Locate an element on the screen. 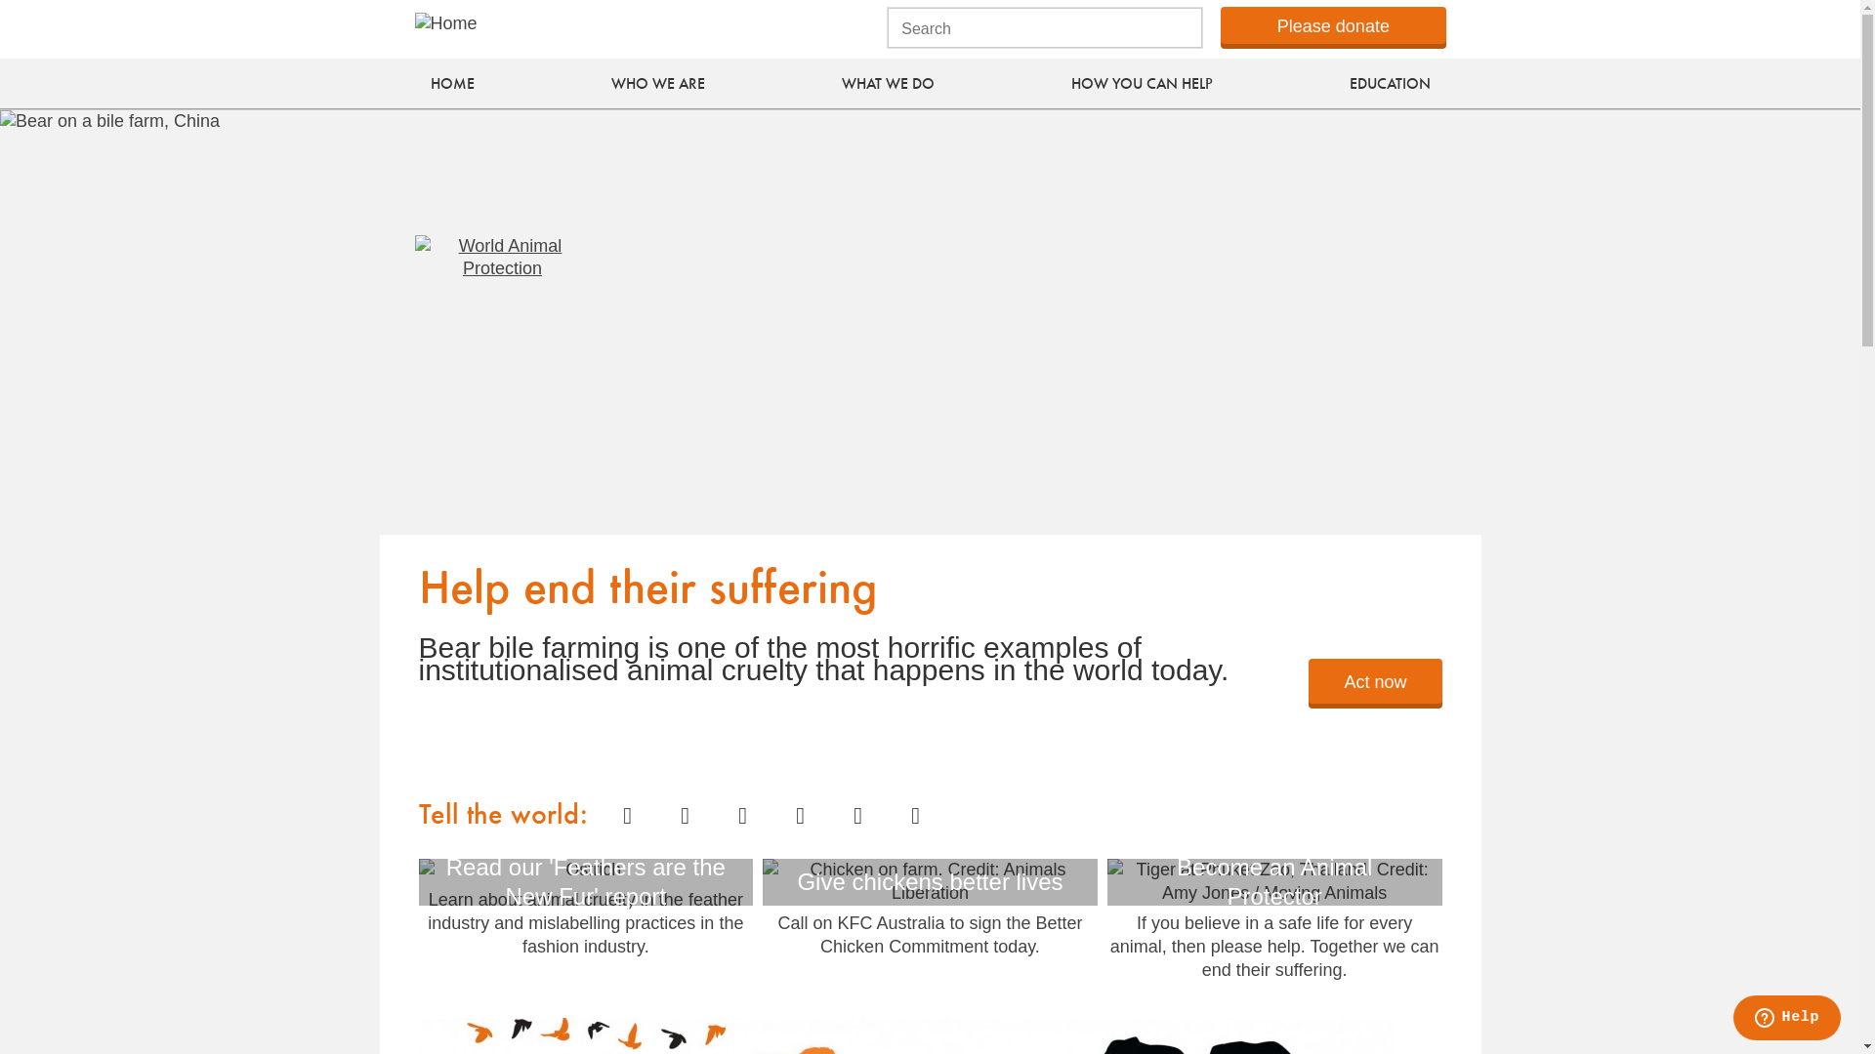  Become an Animal Protector is located at coordinates (1275, 882).